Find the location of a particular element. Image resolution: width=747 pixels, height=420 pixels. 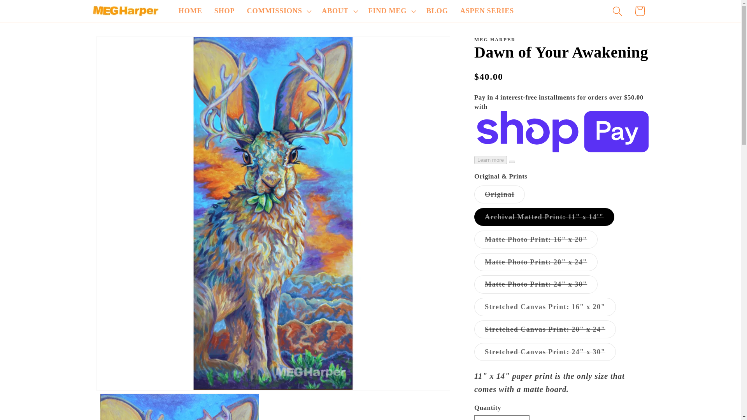

SKIP TO PRODUCT INFORMATION is located at coordinates (122, 48).